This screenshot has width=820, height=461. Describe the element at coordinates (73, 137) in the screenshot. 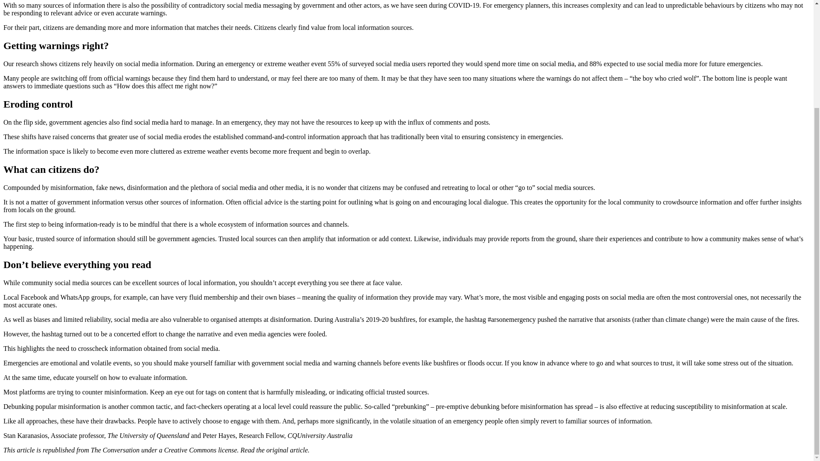

I see `raised concerns` at that location.